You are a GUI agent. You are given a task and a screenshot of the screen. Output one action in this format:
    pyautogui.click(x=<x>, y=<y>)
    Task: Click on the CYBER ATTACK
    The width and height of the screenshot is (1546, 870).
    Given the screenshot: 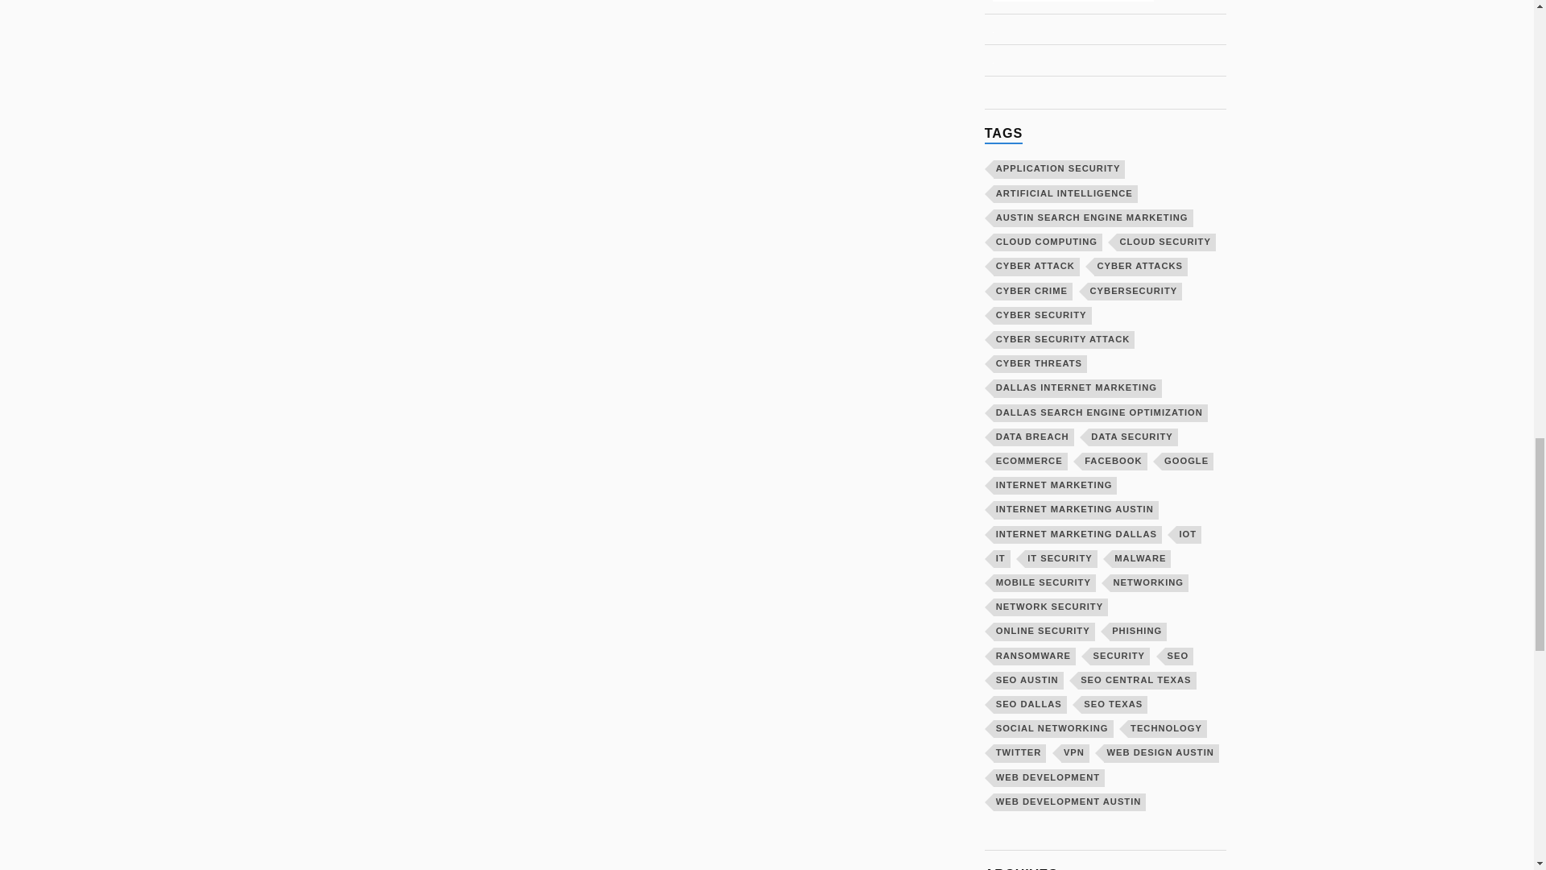 What is the action you would take?
    pyautogui.click(x=1036, y=266)
    